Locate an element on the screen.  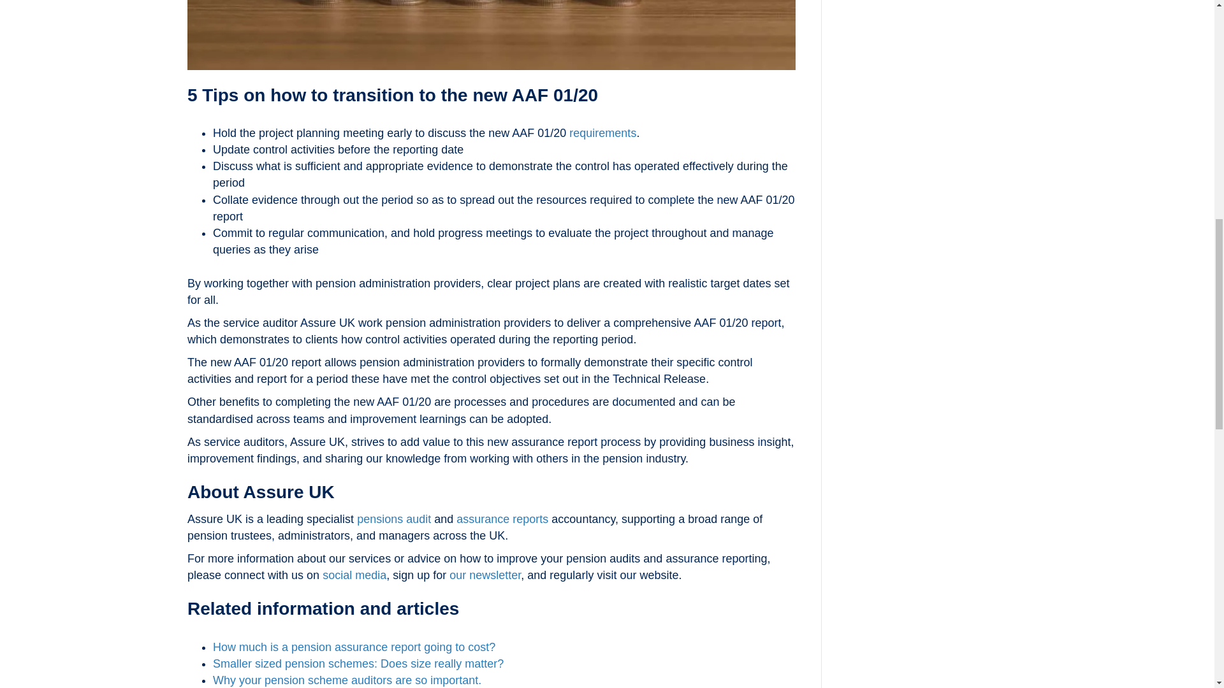
requirements is located at coordinates (602, 133).